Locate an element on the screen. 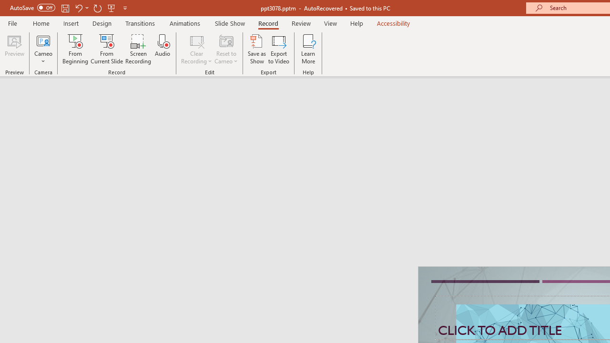 The image size is (610, 343). Export to Video is located at coordinates (279, 49).